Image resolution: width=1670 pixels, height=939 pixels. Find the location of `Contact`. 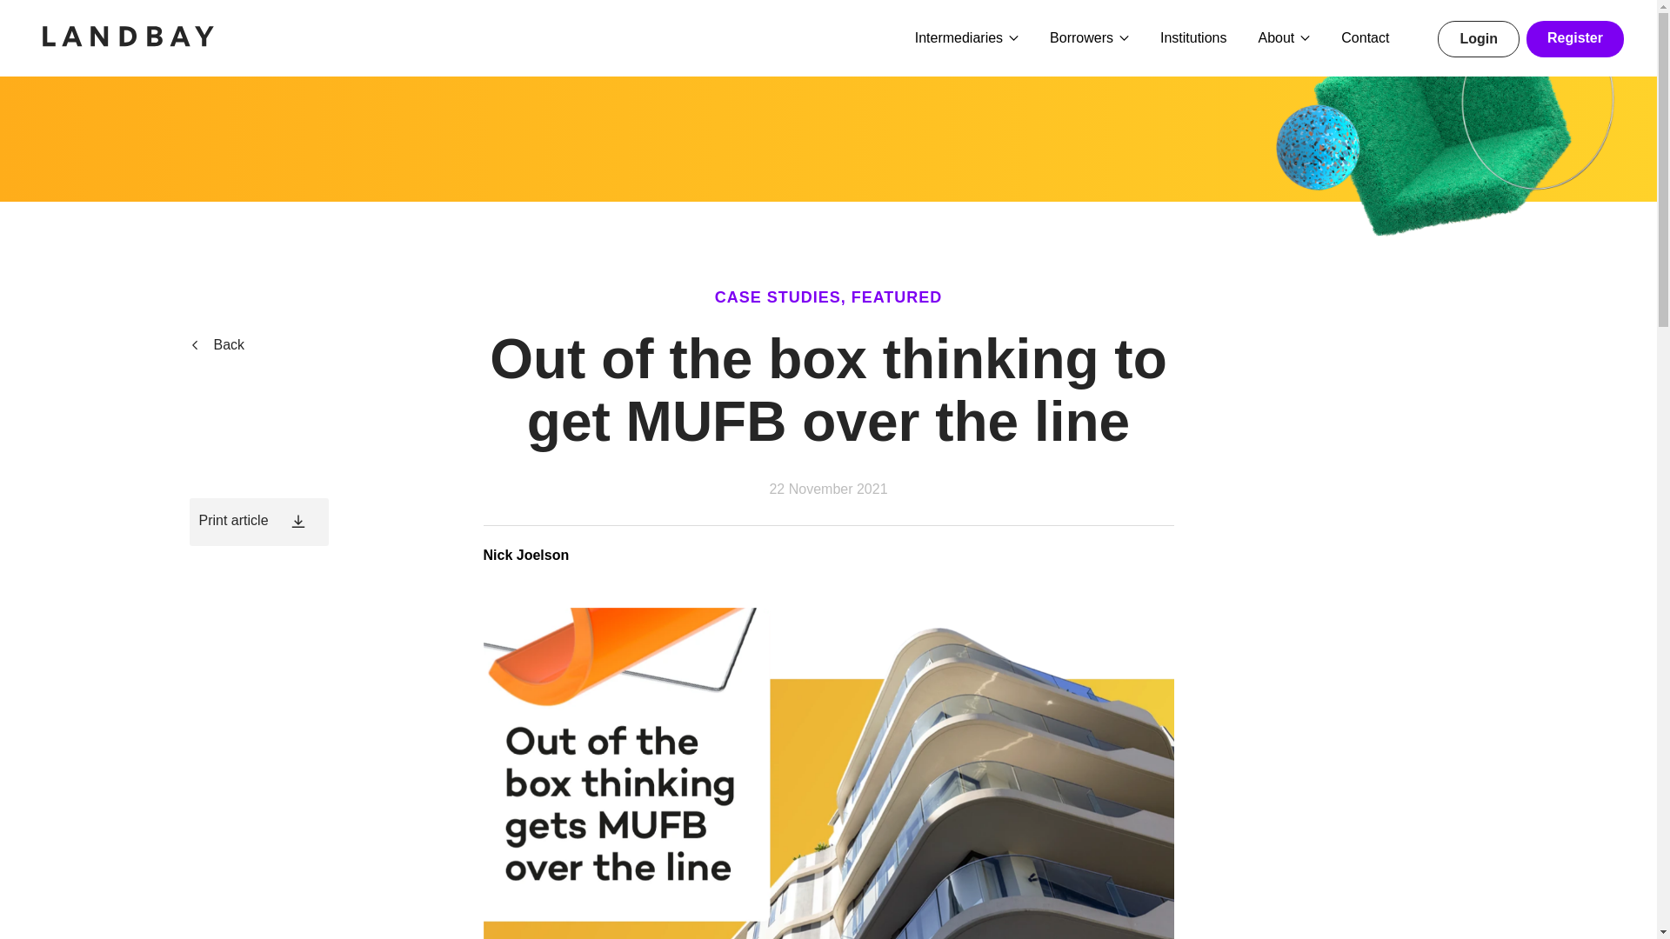

Contact is located at coordinates (1365, 39).